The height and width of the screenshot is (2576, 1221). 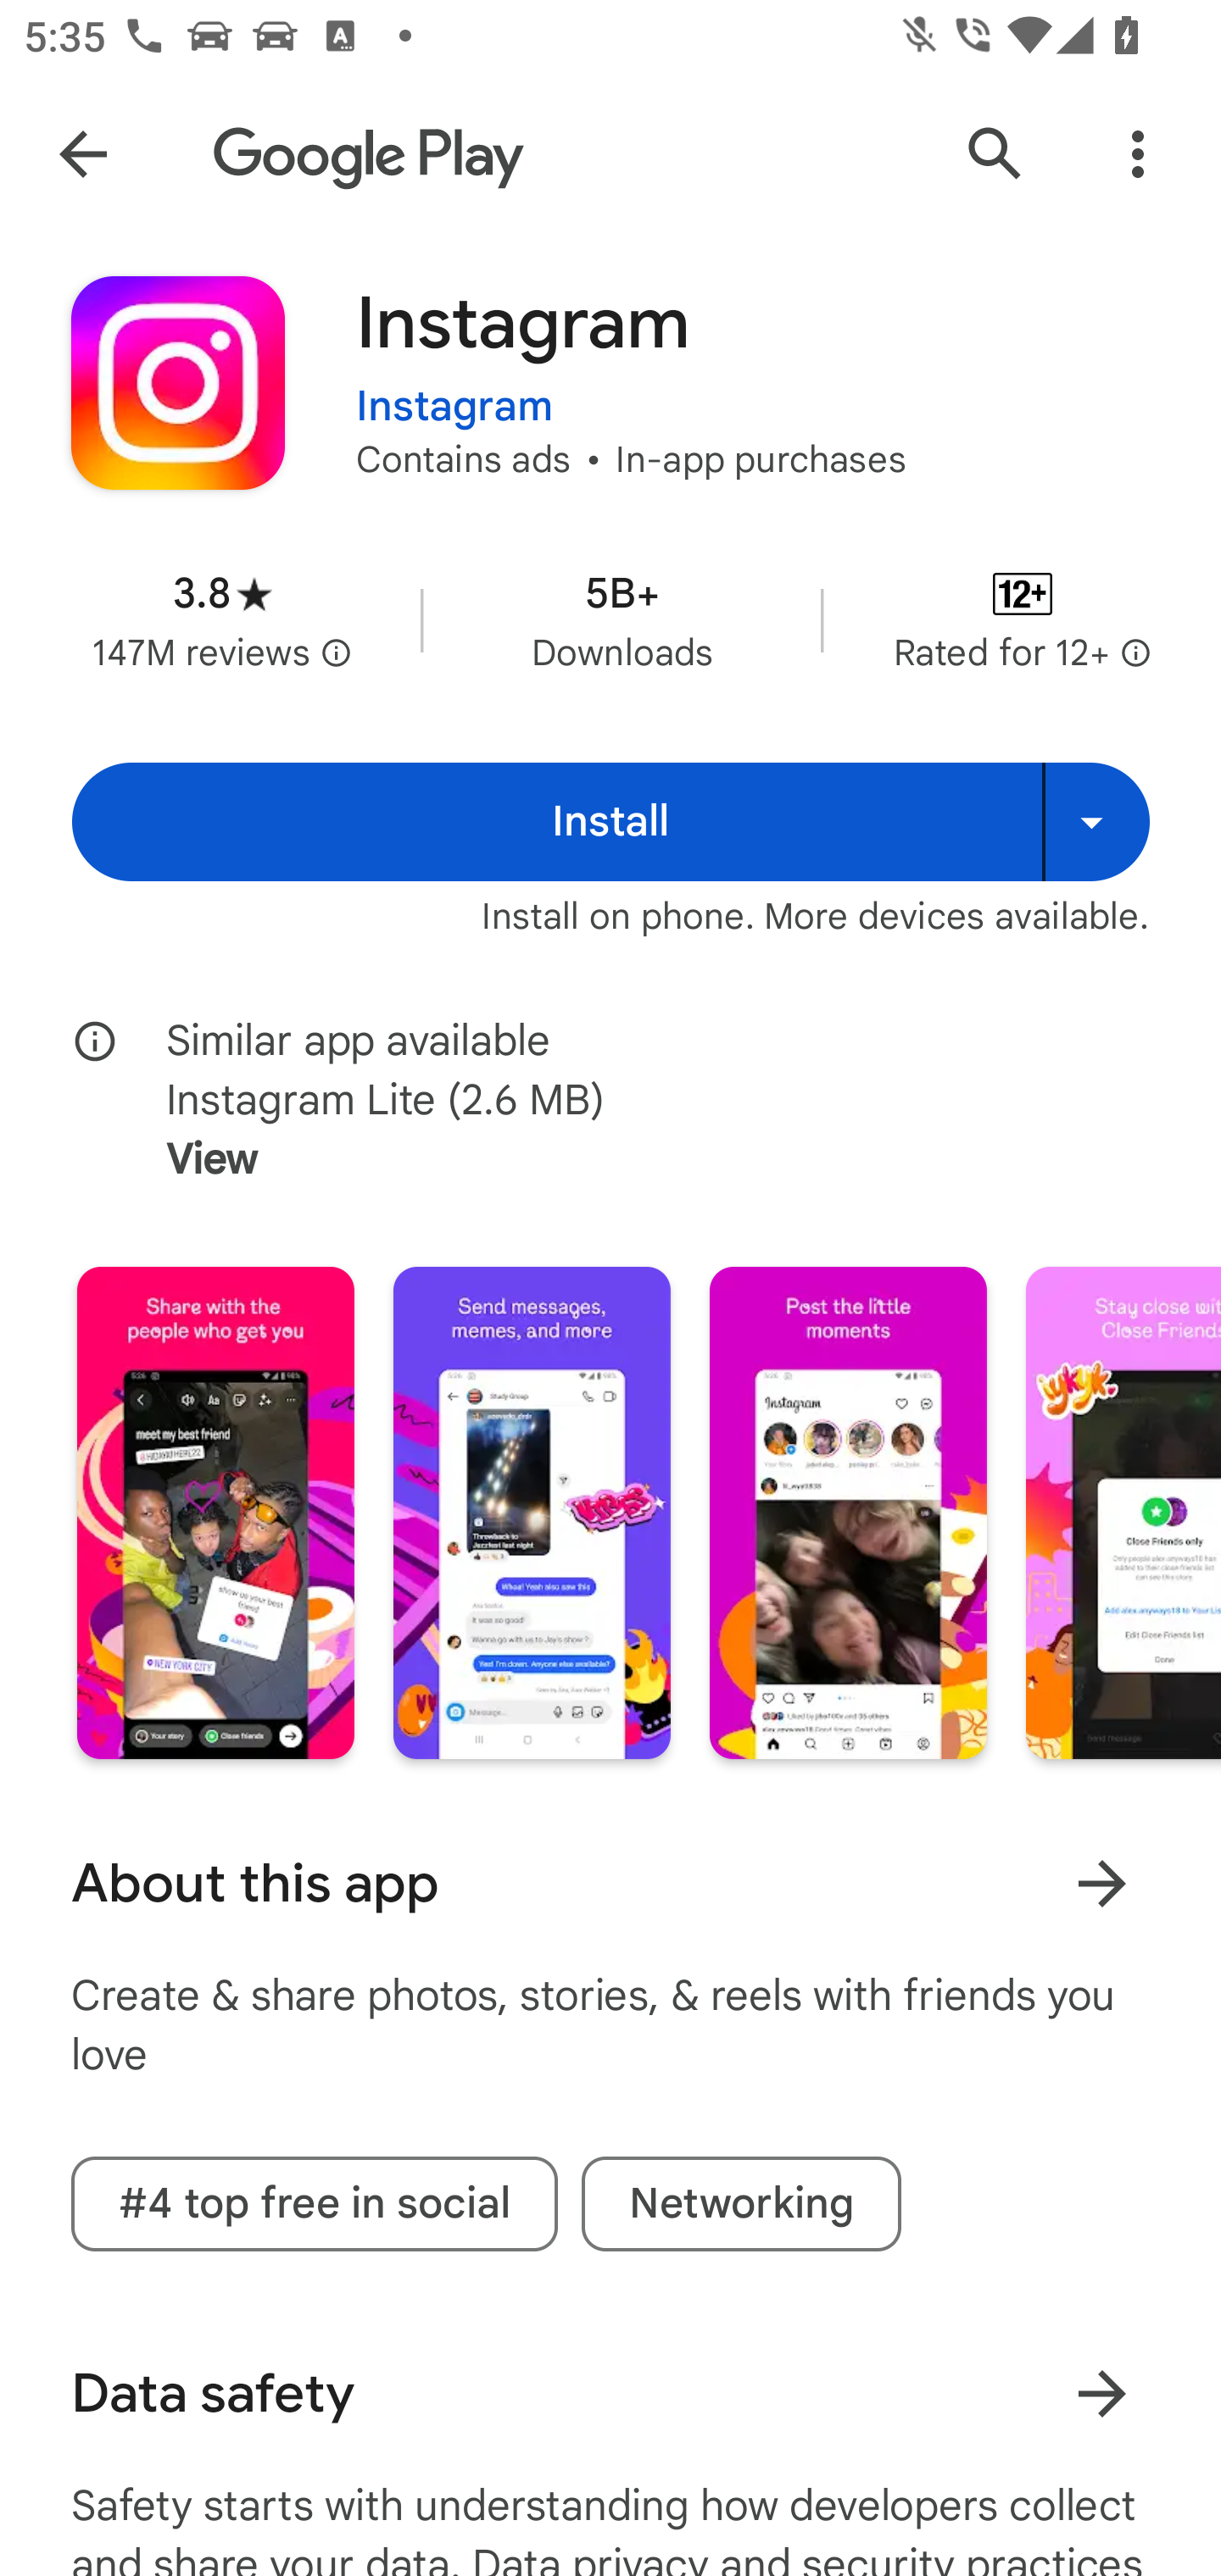 What do you see at coordinates (222, 620) in the screenshot?
I see `Average rating 3.8 stars in 147 million reviews` at bounding box center [222, 620].